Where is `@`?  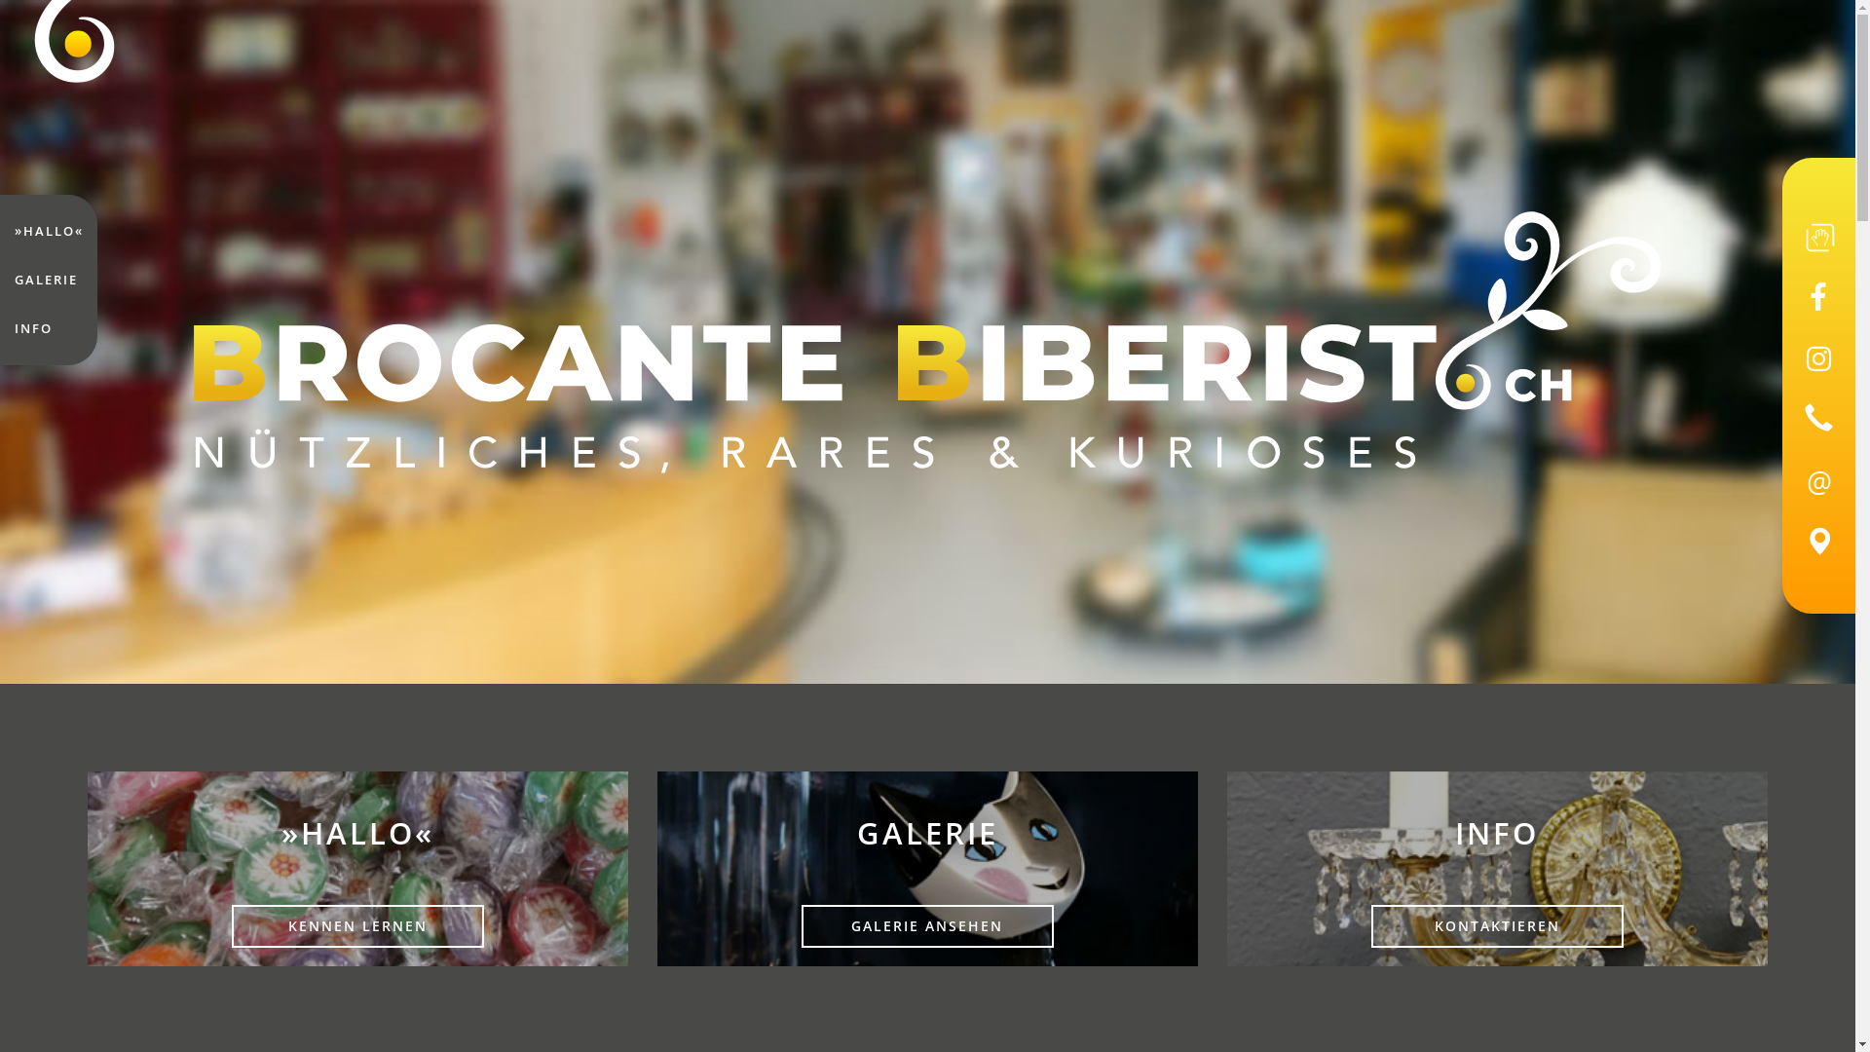 @ is located at coordinates (1820, 481).